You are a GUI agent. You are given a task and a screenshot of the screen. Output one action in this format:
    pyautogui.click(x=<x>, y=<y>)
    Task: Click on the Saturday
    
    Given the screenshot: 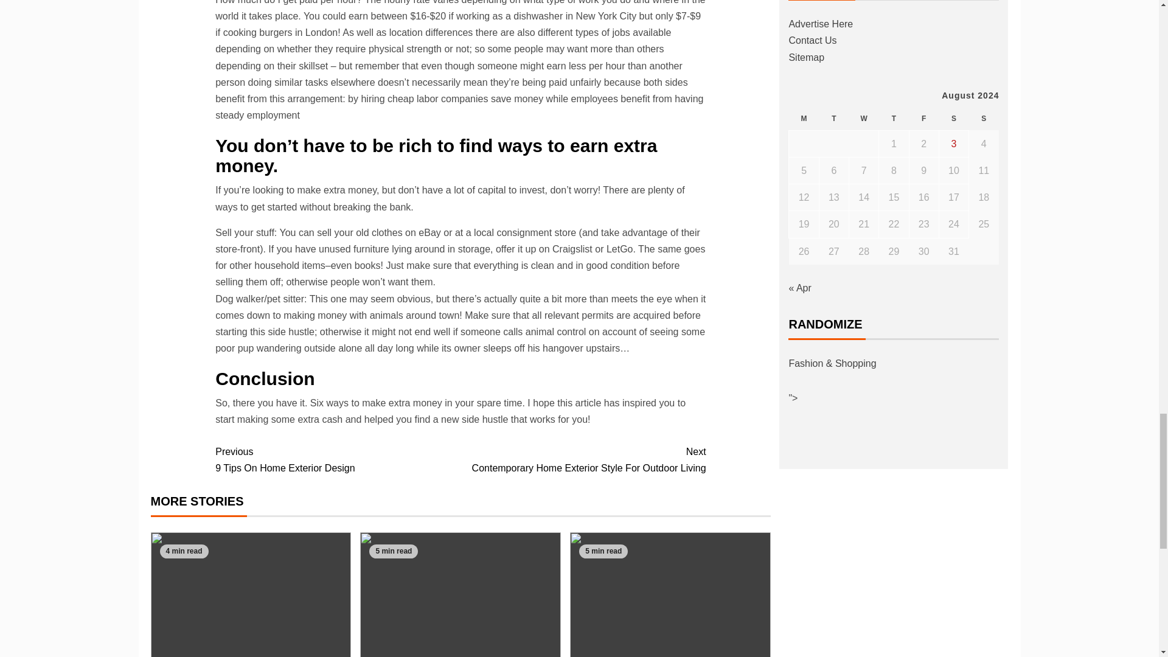 What is the action you would take?
    pyautogui.click(x=953, y=119)
    